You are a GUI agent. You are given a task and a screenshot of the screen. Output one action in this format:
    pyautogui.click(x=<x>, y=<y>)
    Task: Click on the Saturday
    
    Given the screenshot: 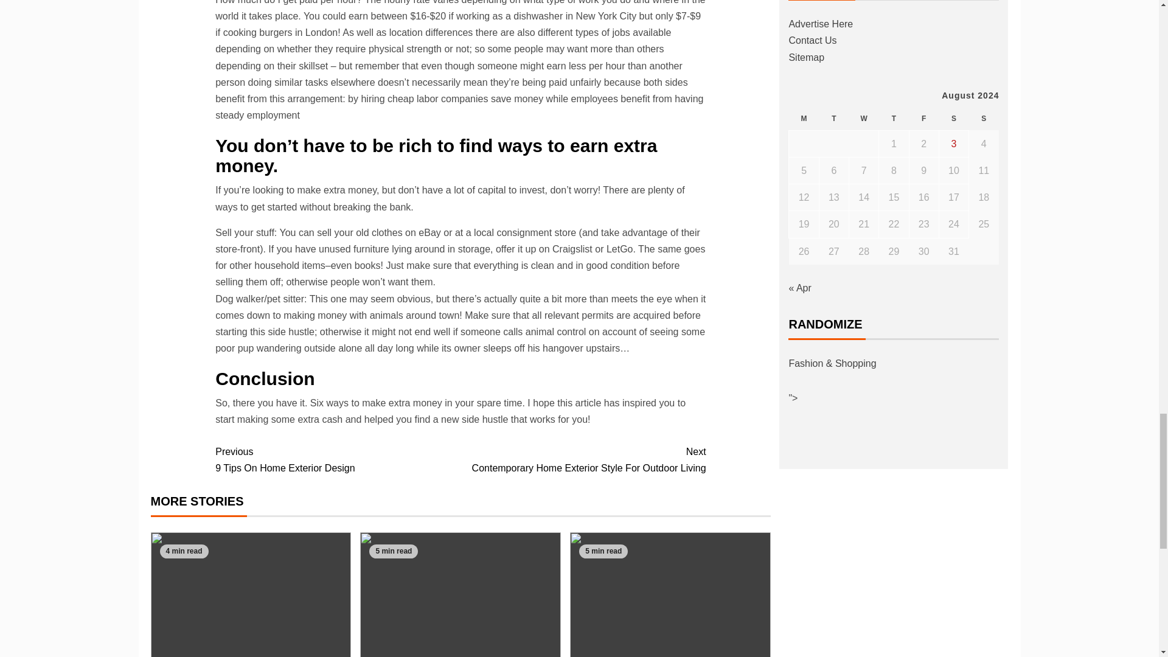 What is the action you would take?
    pyautogui.click(x=953, y=119)
    